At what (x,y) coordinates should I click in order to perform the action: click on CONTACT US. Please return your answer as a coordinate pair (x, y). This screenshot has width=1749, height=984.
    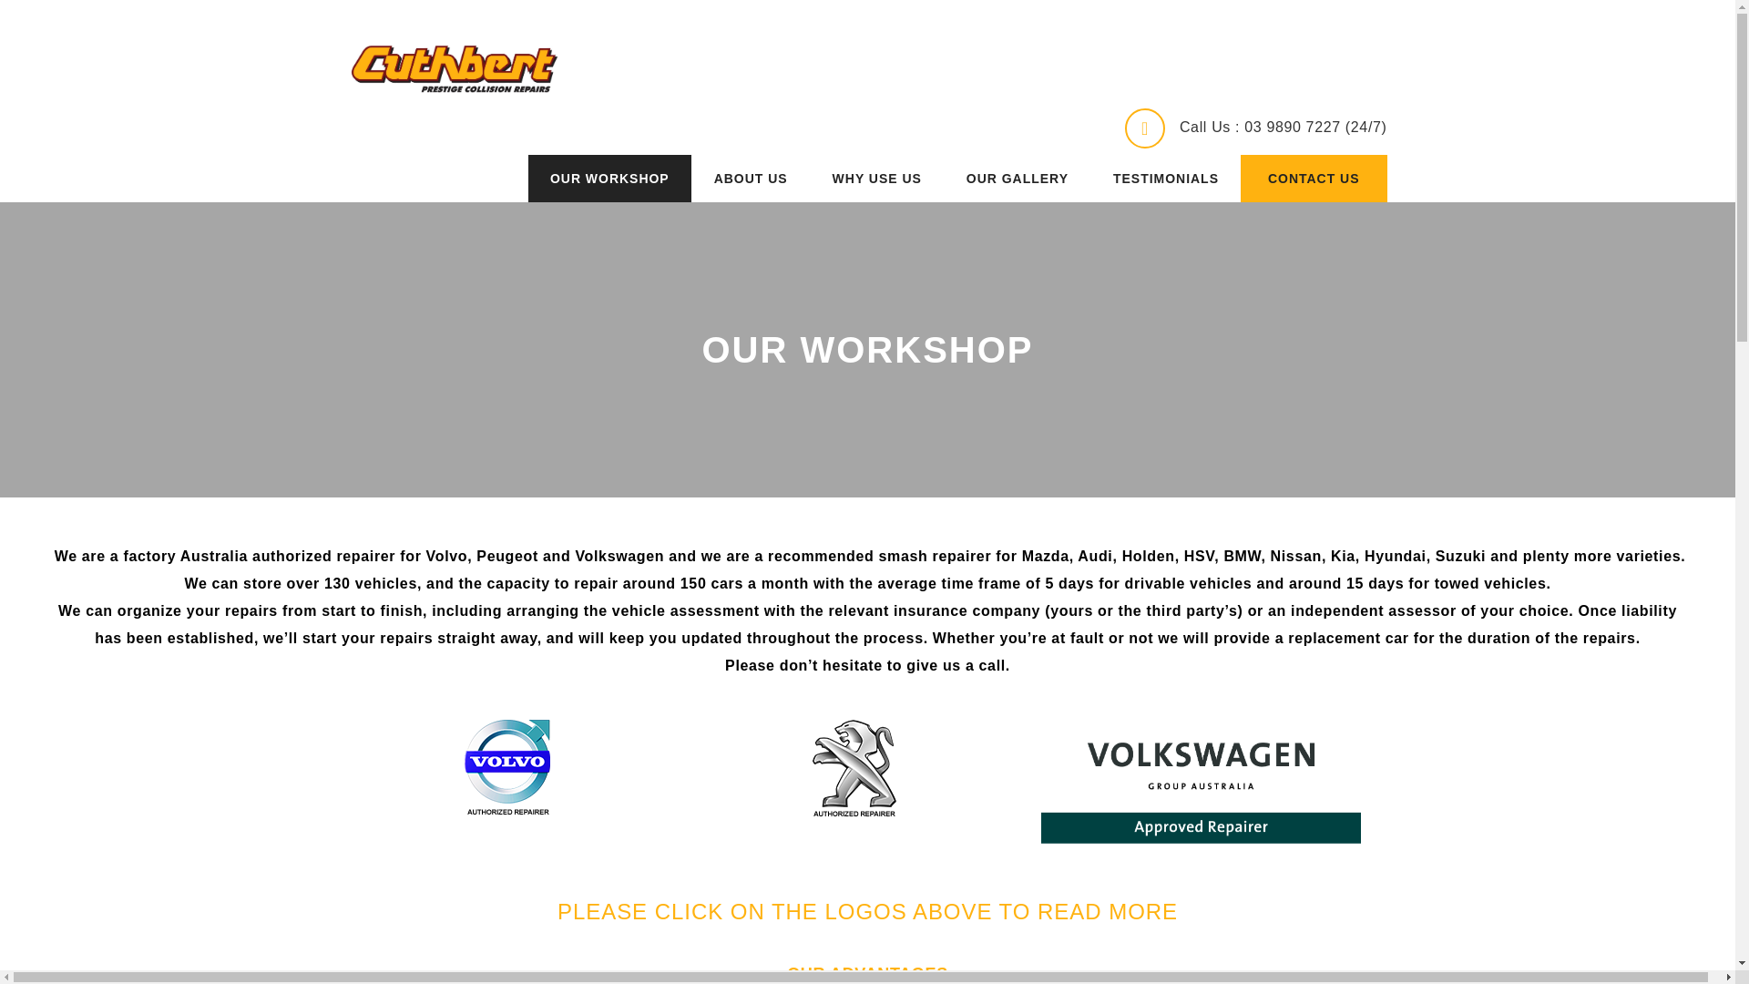
    Looking at the image, I should click on (1314, 179).